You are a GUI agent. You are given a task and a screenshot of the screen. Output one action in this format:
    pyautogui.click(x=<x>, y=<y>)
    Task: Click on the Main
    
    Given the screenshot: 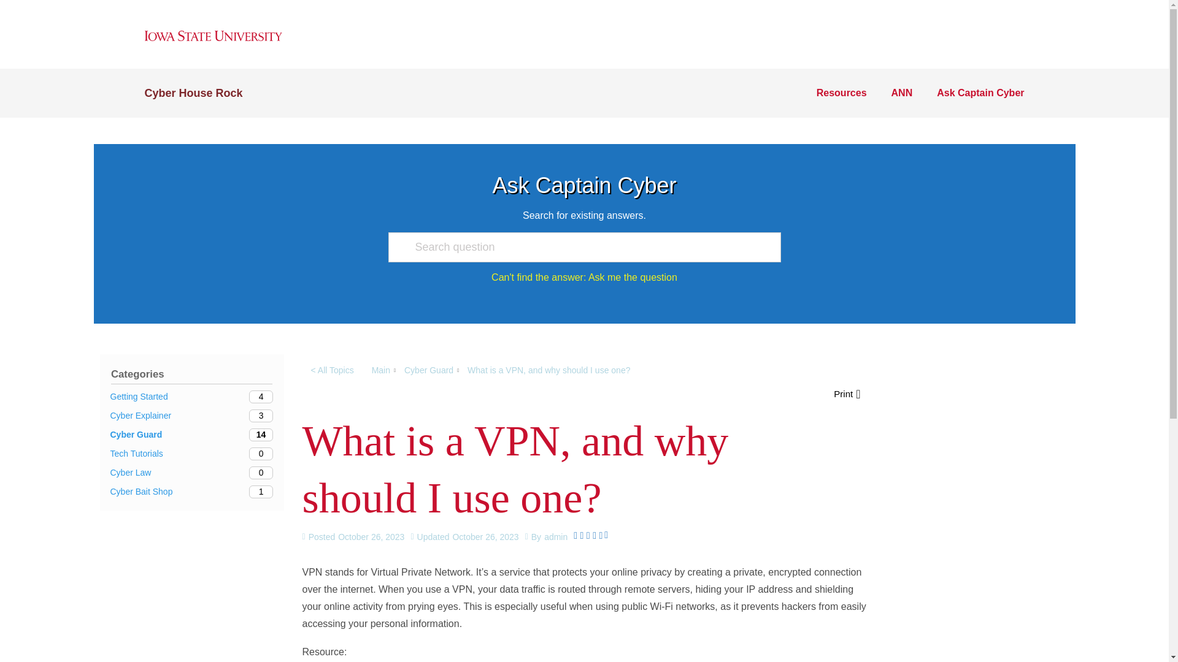 What is the action you would take?
    pyautogui.click(x=191, y=435)
    